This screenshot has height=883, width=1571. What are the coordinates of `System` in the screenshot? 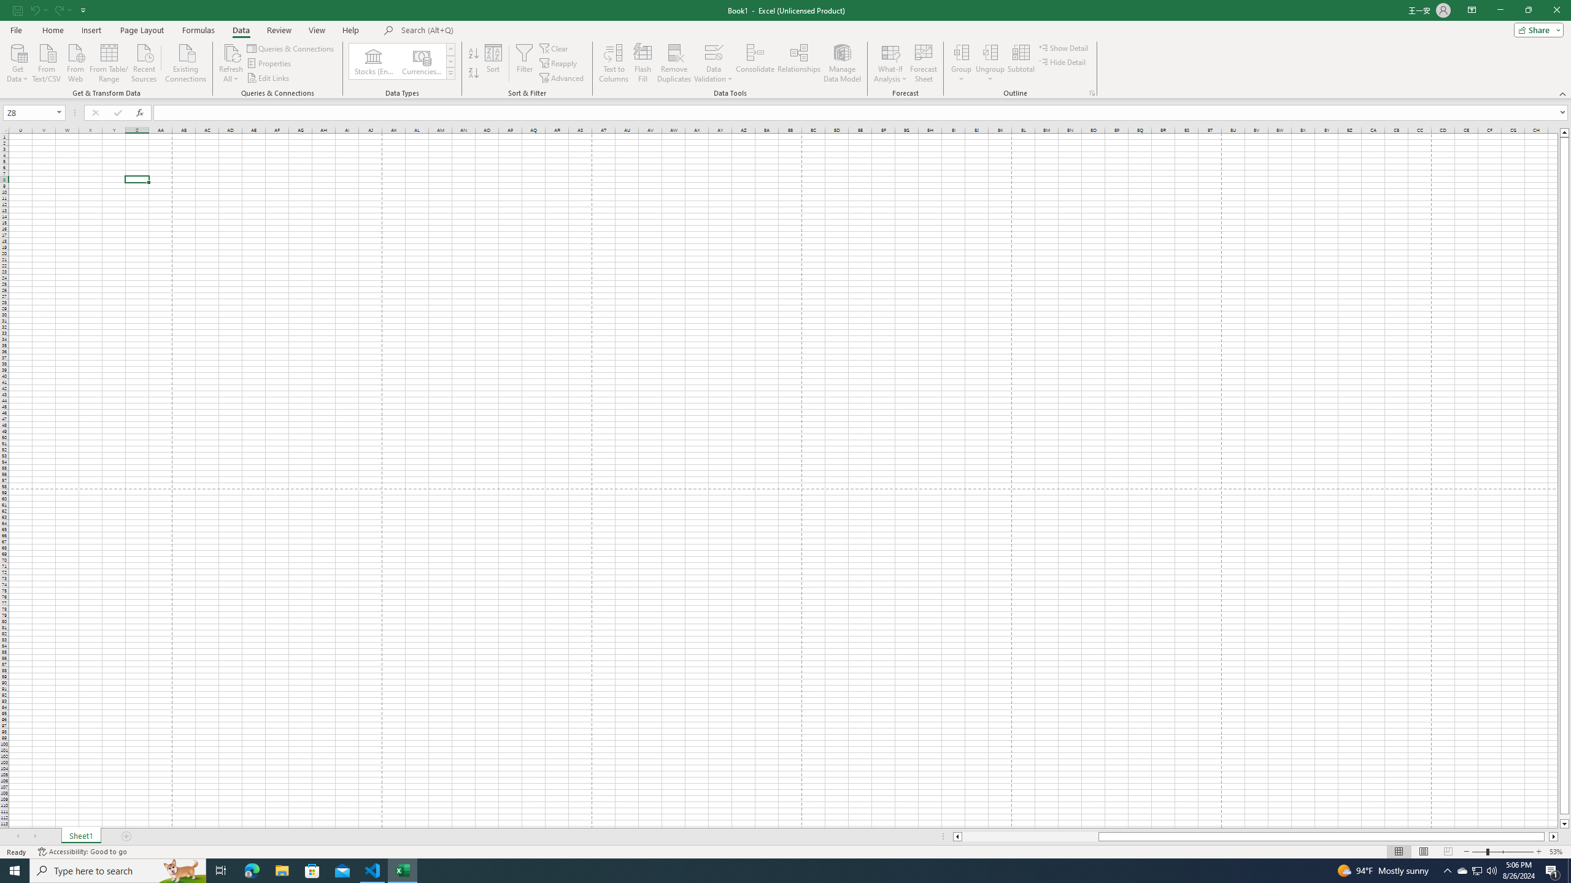 It's located at (7, 6).